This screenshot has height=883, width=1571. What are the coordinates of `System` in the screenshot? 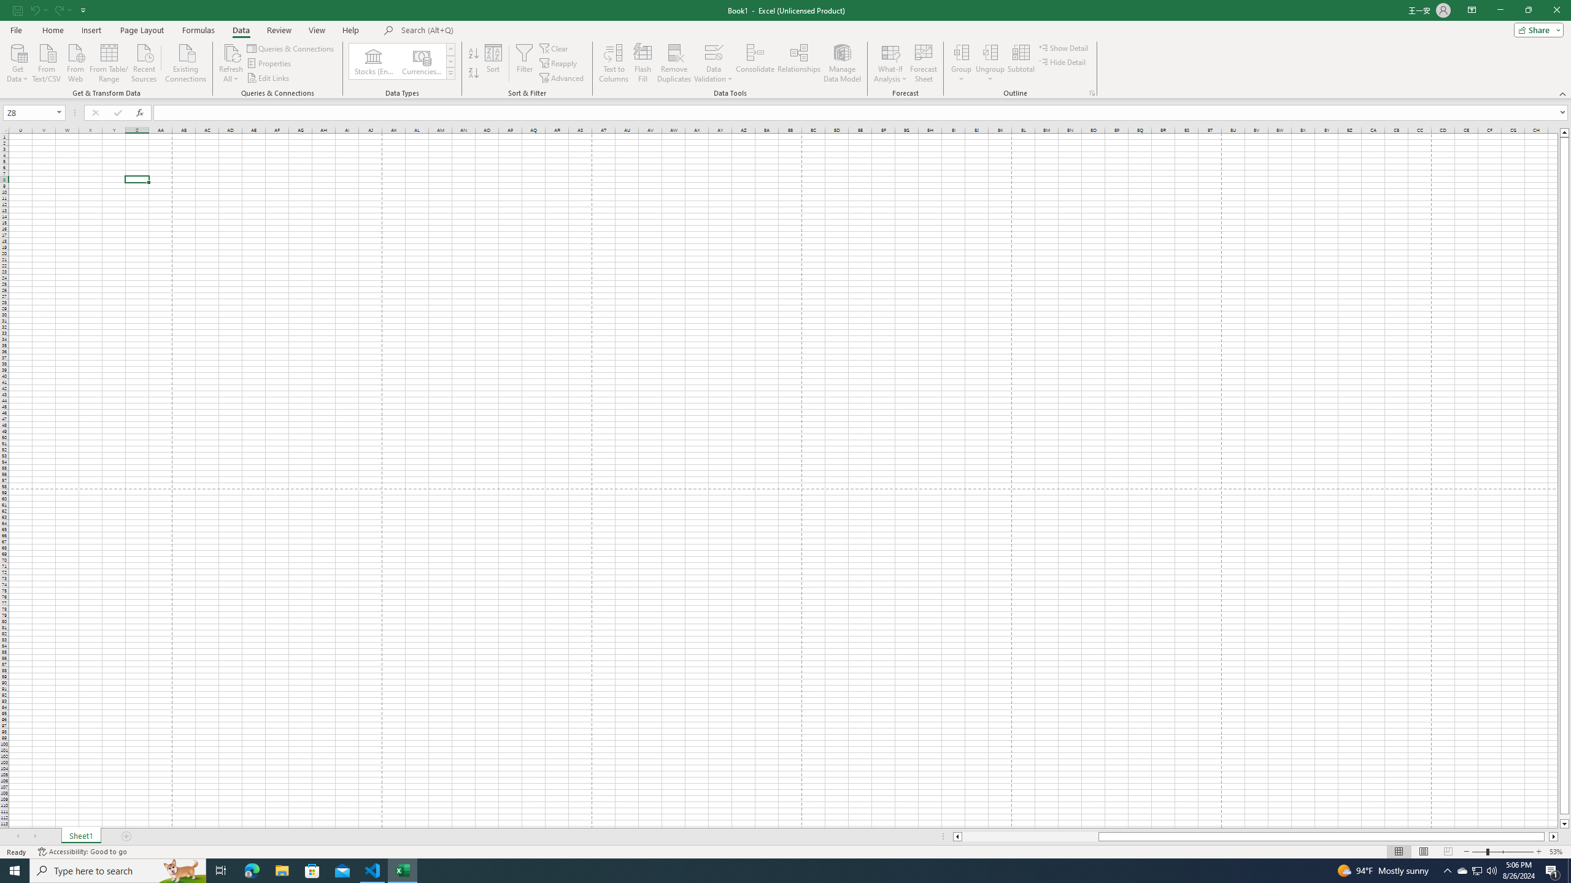 It's located at (7, 6).